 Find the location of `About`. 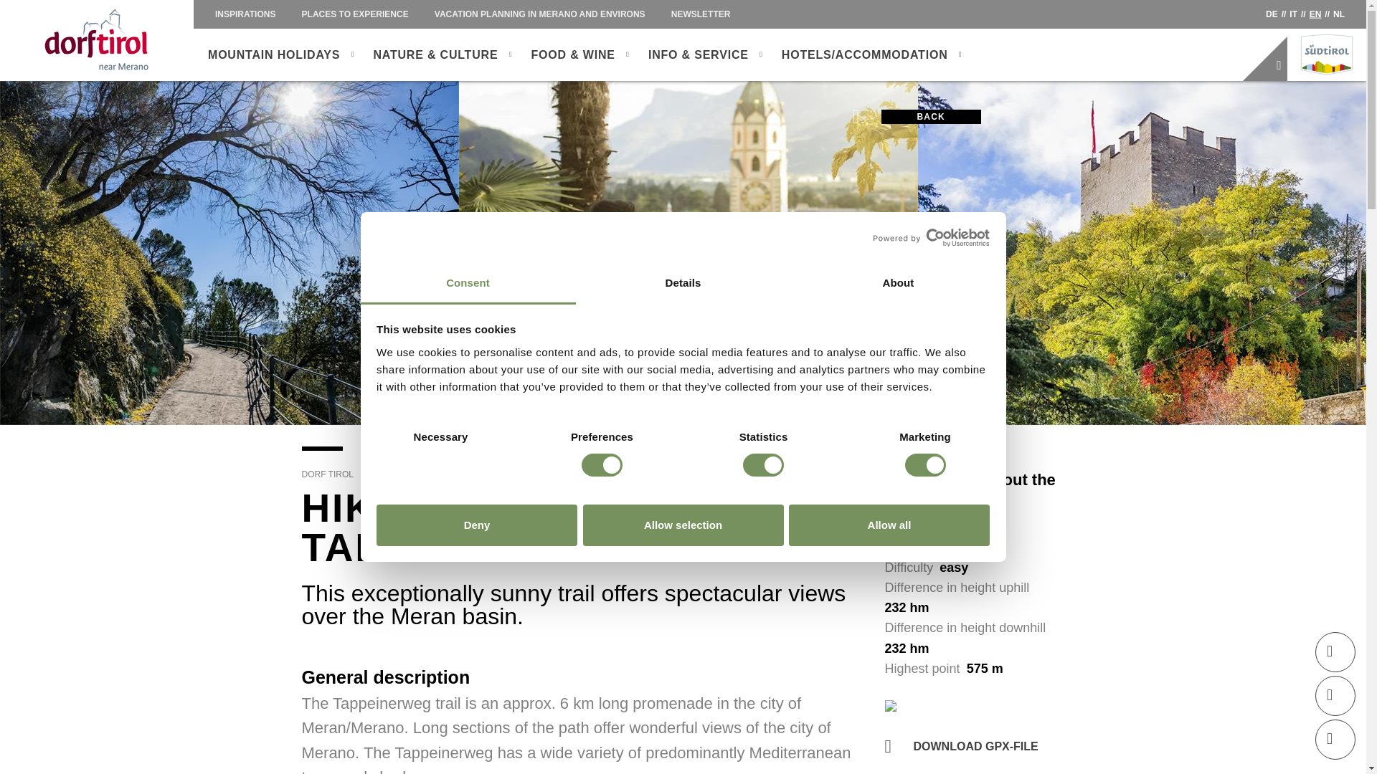

About is located at coordinates (898, 284).